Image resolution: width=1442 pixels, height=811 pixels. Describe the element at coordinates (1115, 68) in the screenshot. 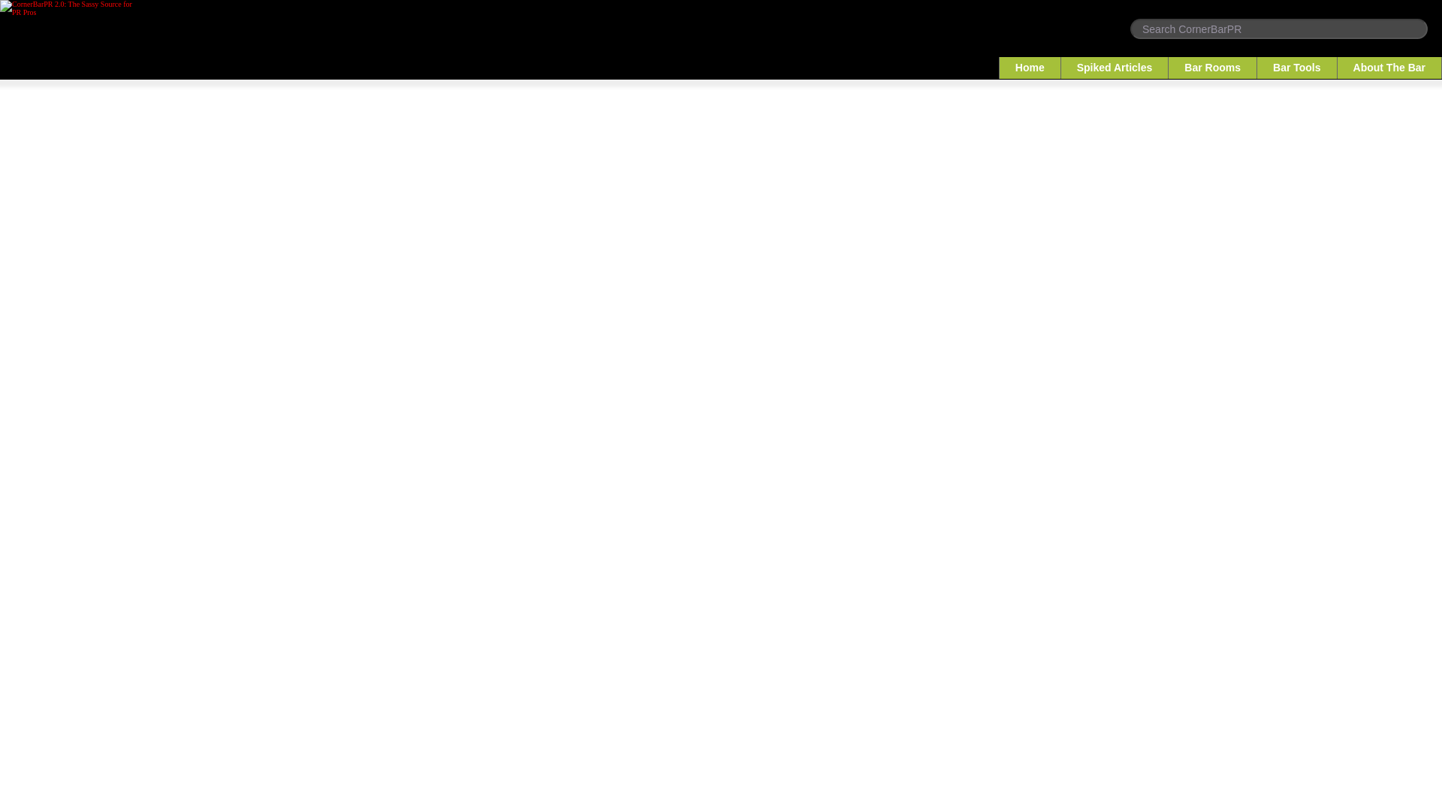

I see `Spiked Articles` at that location.